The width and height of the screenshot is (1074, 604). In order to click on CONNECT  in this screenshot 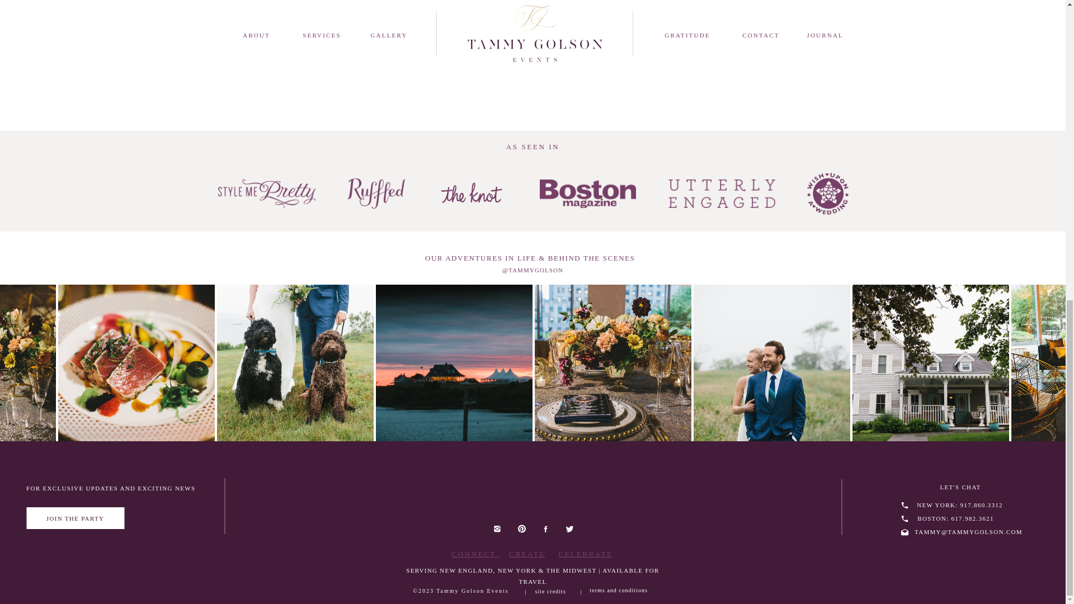, I will do `click(475, 554)`.